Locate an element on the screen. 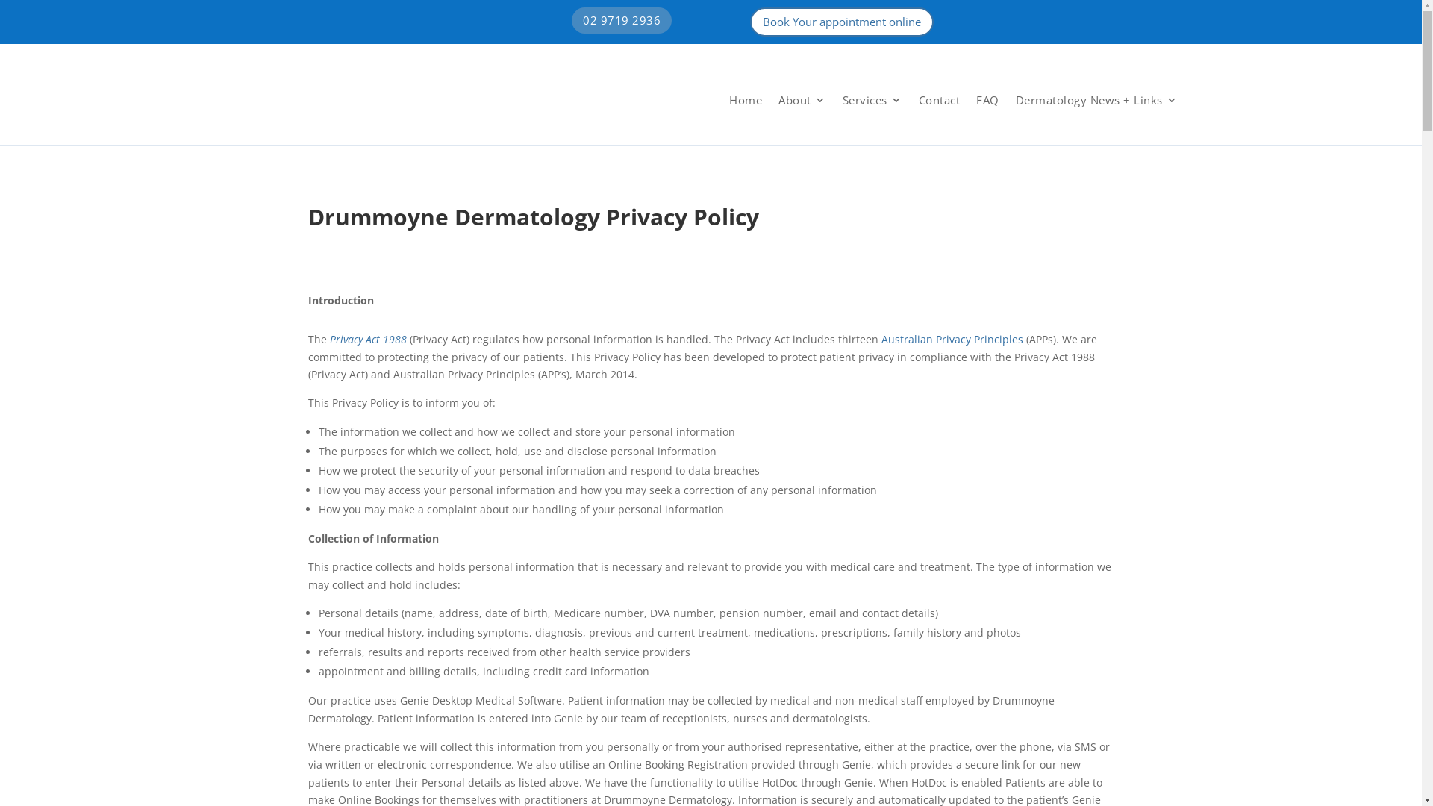 The width and height of the screenshot is (1433, 806). Book Your appointment online is located at coordinates (842, 22).